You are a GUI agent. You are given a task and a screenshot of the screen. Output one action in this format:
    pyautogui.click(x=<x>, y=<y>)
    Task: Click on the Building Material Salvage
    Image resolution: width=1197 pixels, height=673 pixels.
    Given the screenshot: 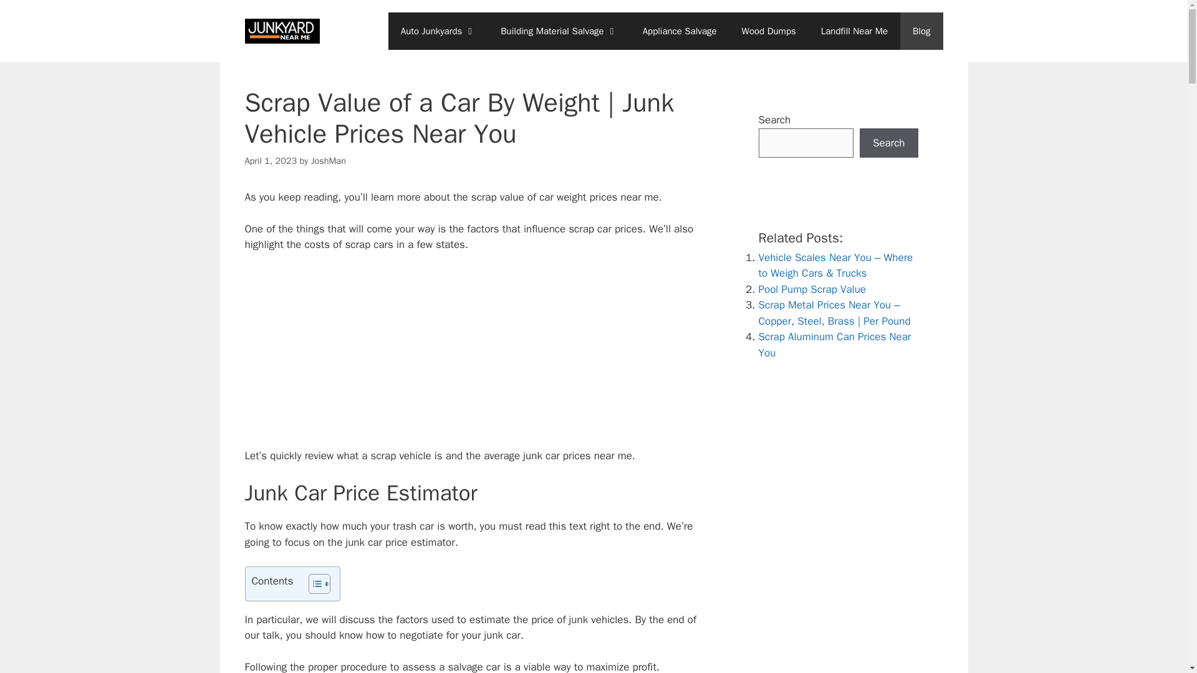 What is the action you would take?
    pyautogui.click(x=559, y=31)
    